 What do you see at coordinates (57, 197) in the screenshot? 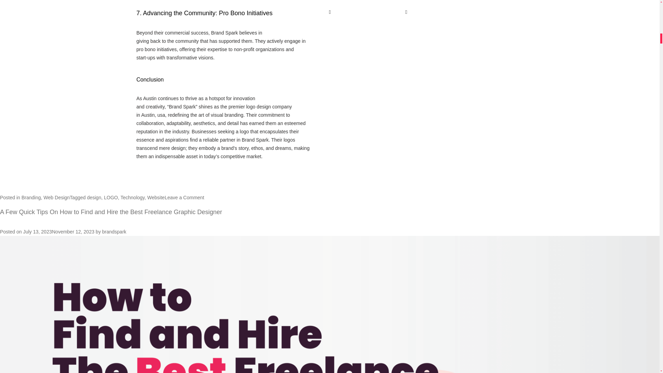
I see `Web Design` at bounding box center [57, 197].